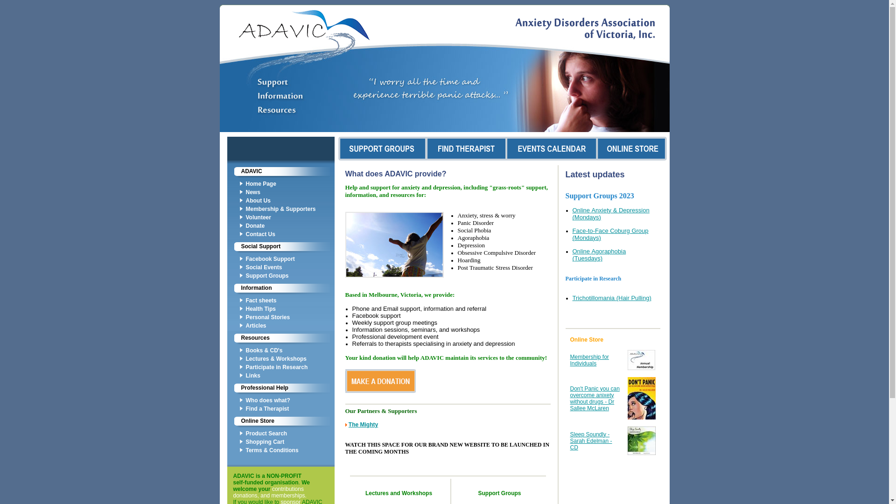  What do you see at coordinates (290, 442) in the screenshot?
I see `Shopping Cart` at bounding box center [290, 442].